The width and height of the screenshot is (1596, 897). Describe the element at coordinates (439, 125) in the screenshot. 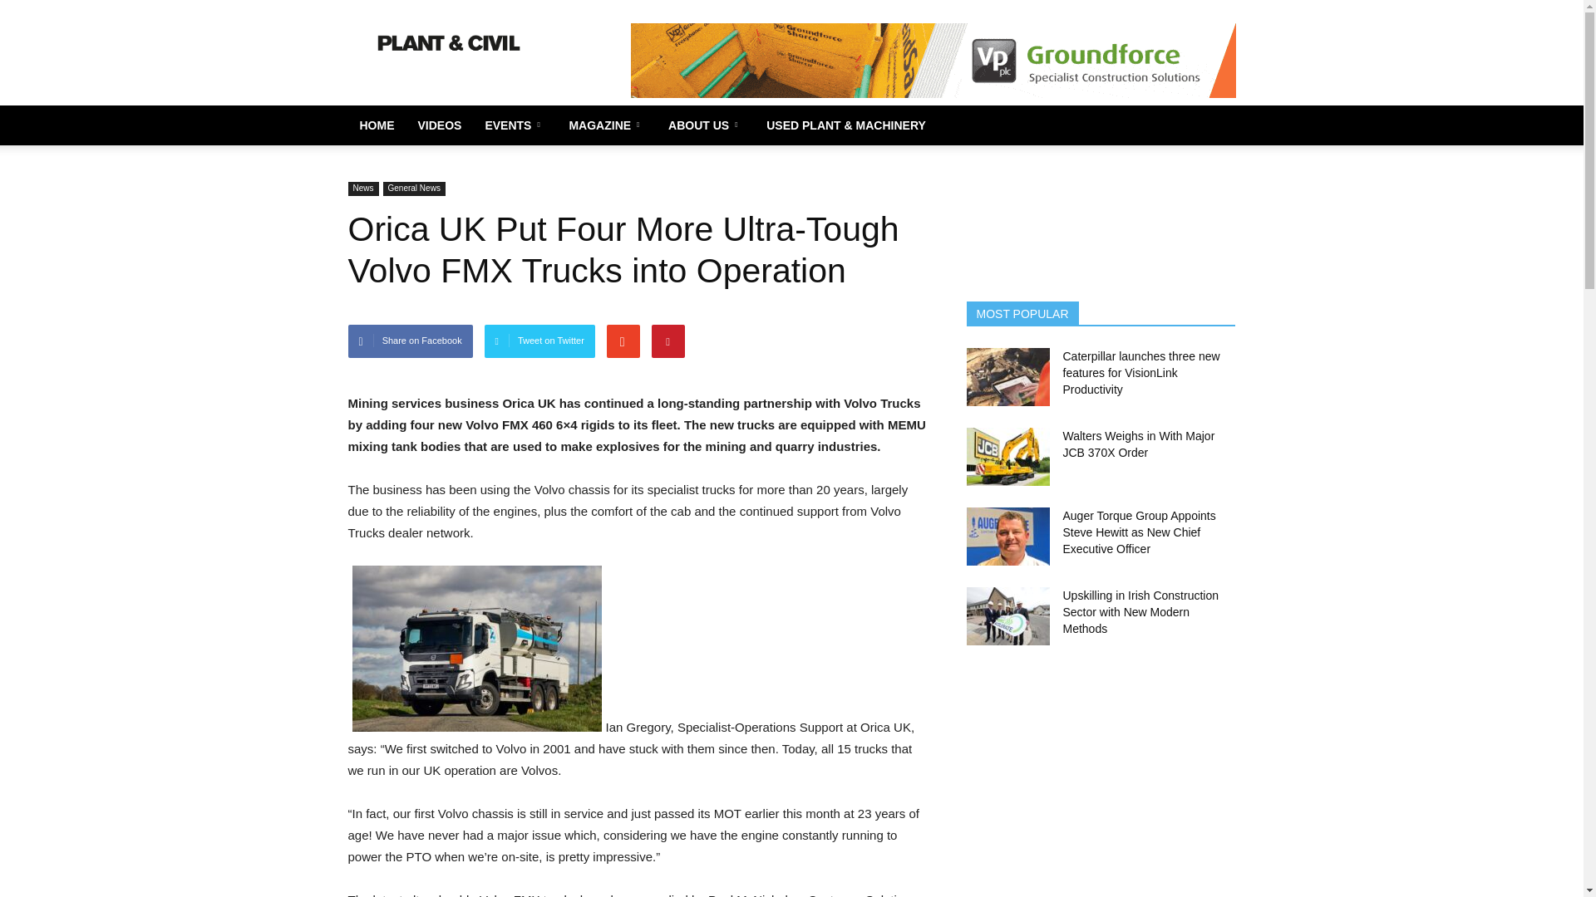

I see `VIDEOS` at that location.